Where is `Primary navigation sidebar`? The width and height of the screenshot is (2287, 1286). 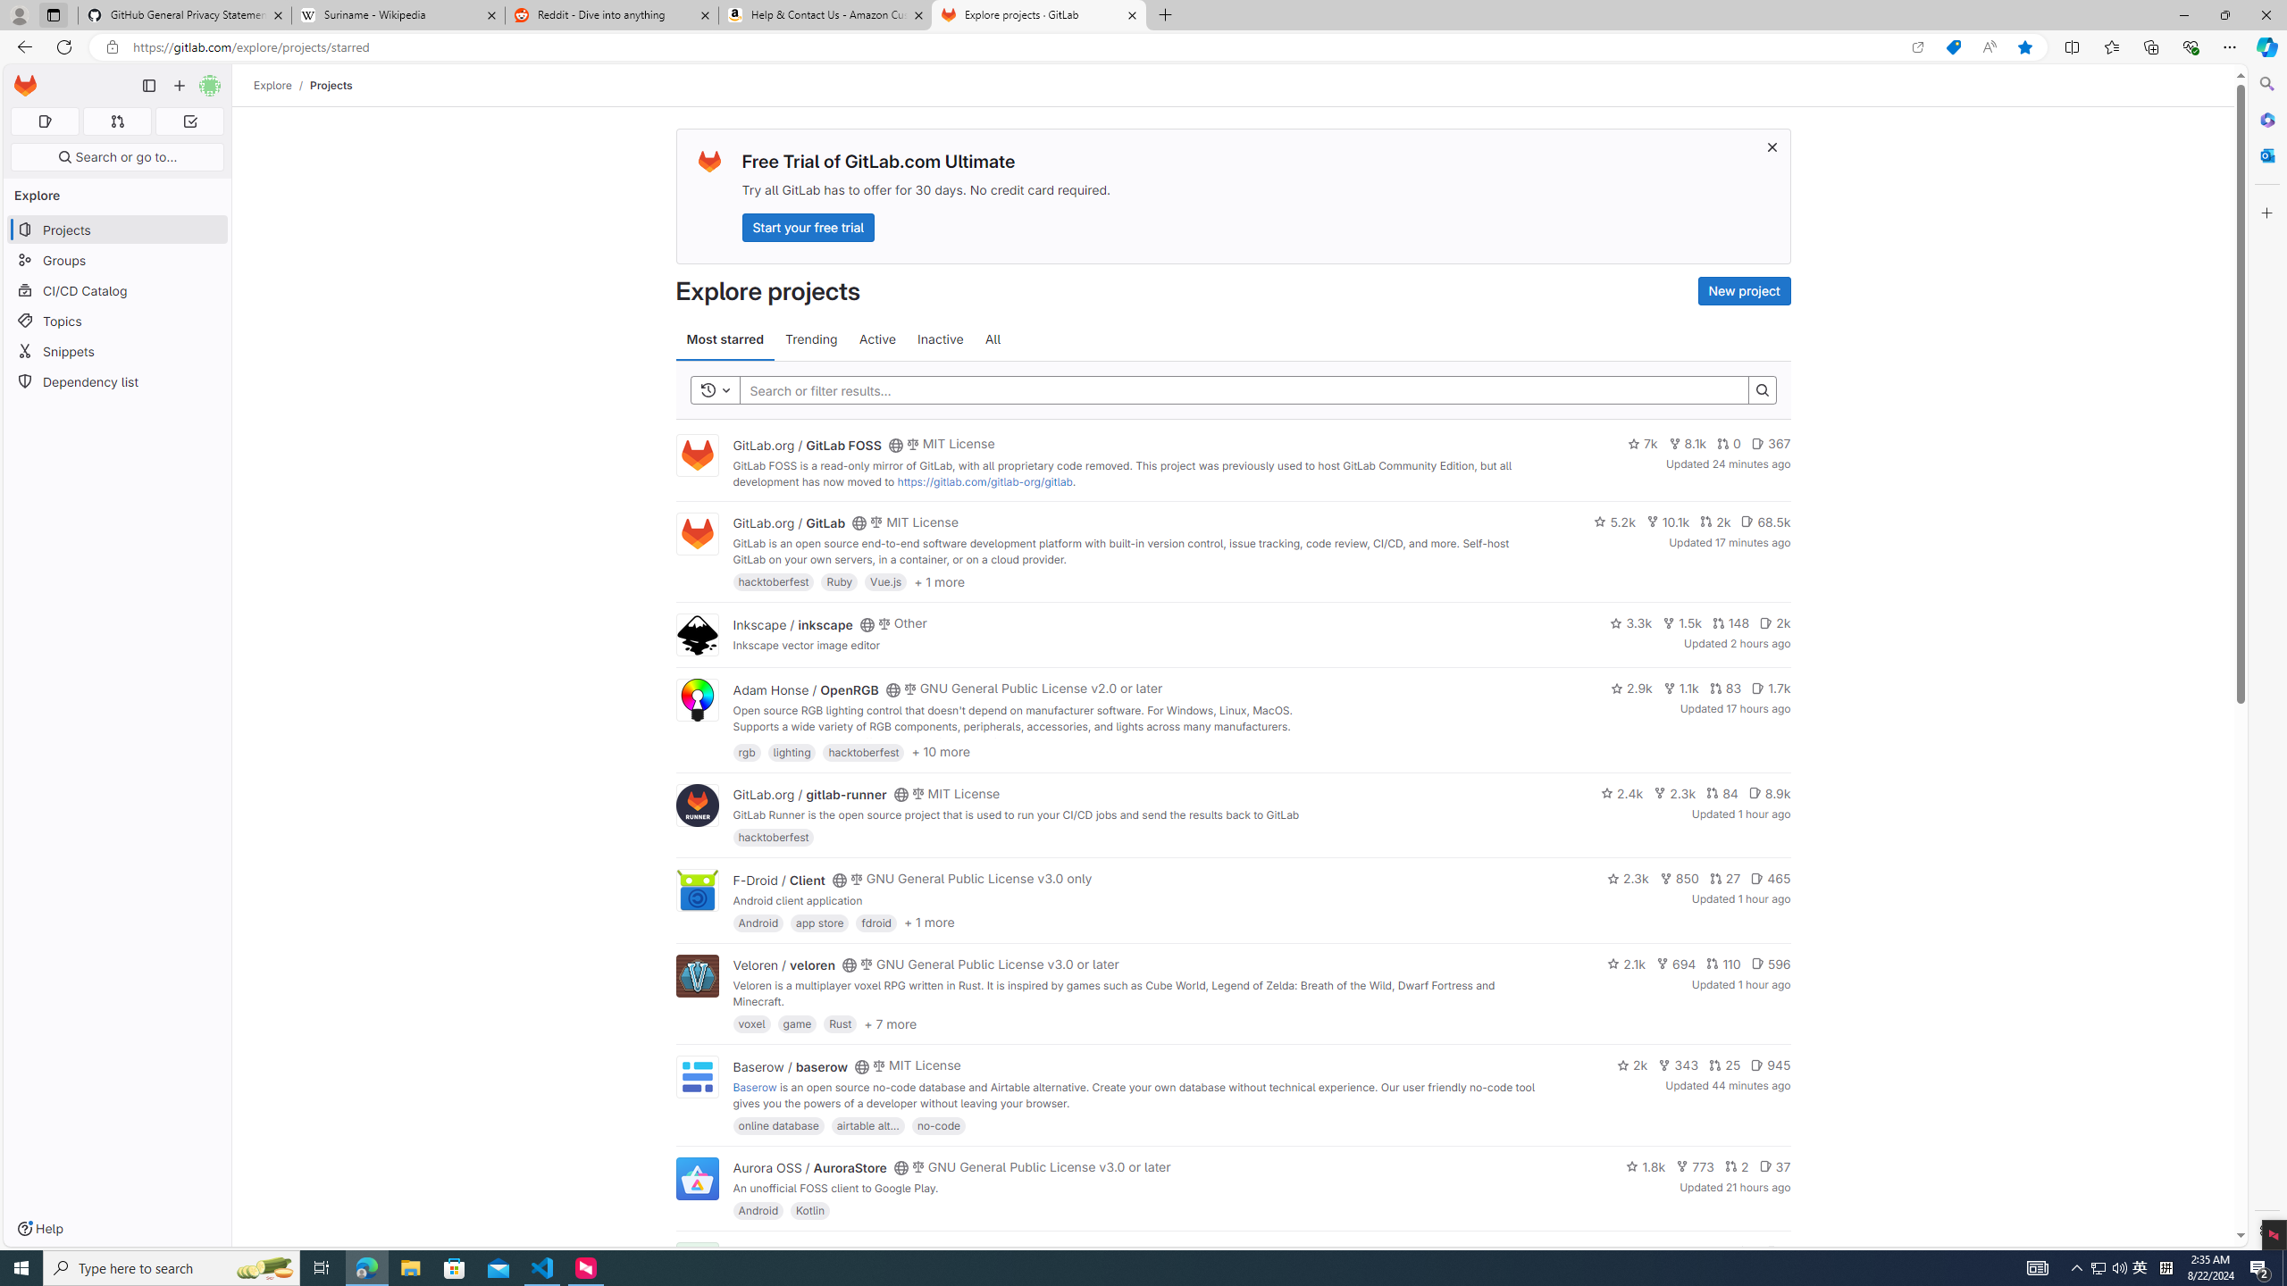 Primary navigation sidebar is located at coordinates (148, 86).